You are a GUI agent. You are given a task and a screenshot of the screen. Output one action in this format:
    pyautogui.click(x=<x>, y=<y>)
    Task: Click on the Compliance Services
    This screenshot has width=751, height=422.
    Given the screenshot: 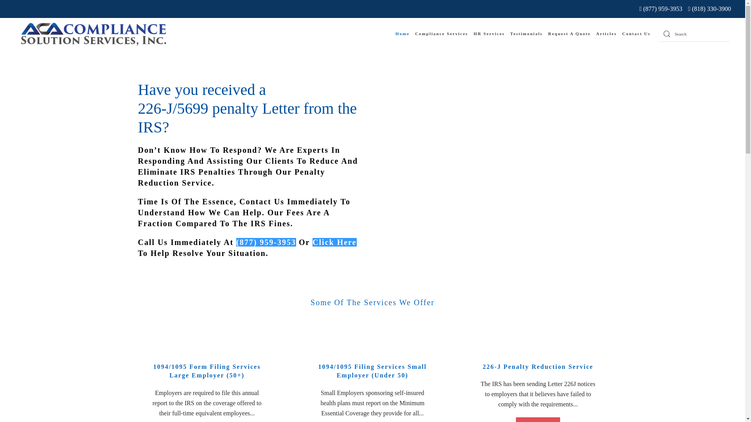 What is the action you would take?
    pyautogui.click(x=441, y=34)
    